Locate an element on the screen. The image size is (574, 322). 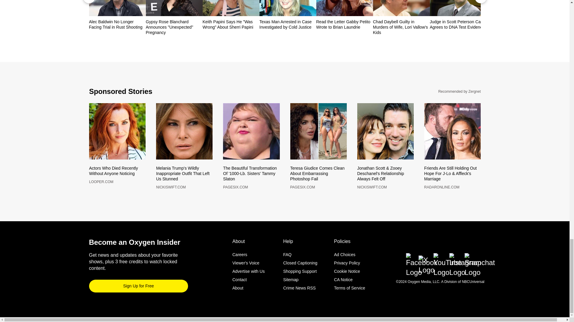
Alec Baldwin No Longer Facing Trial in Rust Shooting is located at coordinates (117, 24).